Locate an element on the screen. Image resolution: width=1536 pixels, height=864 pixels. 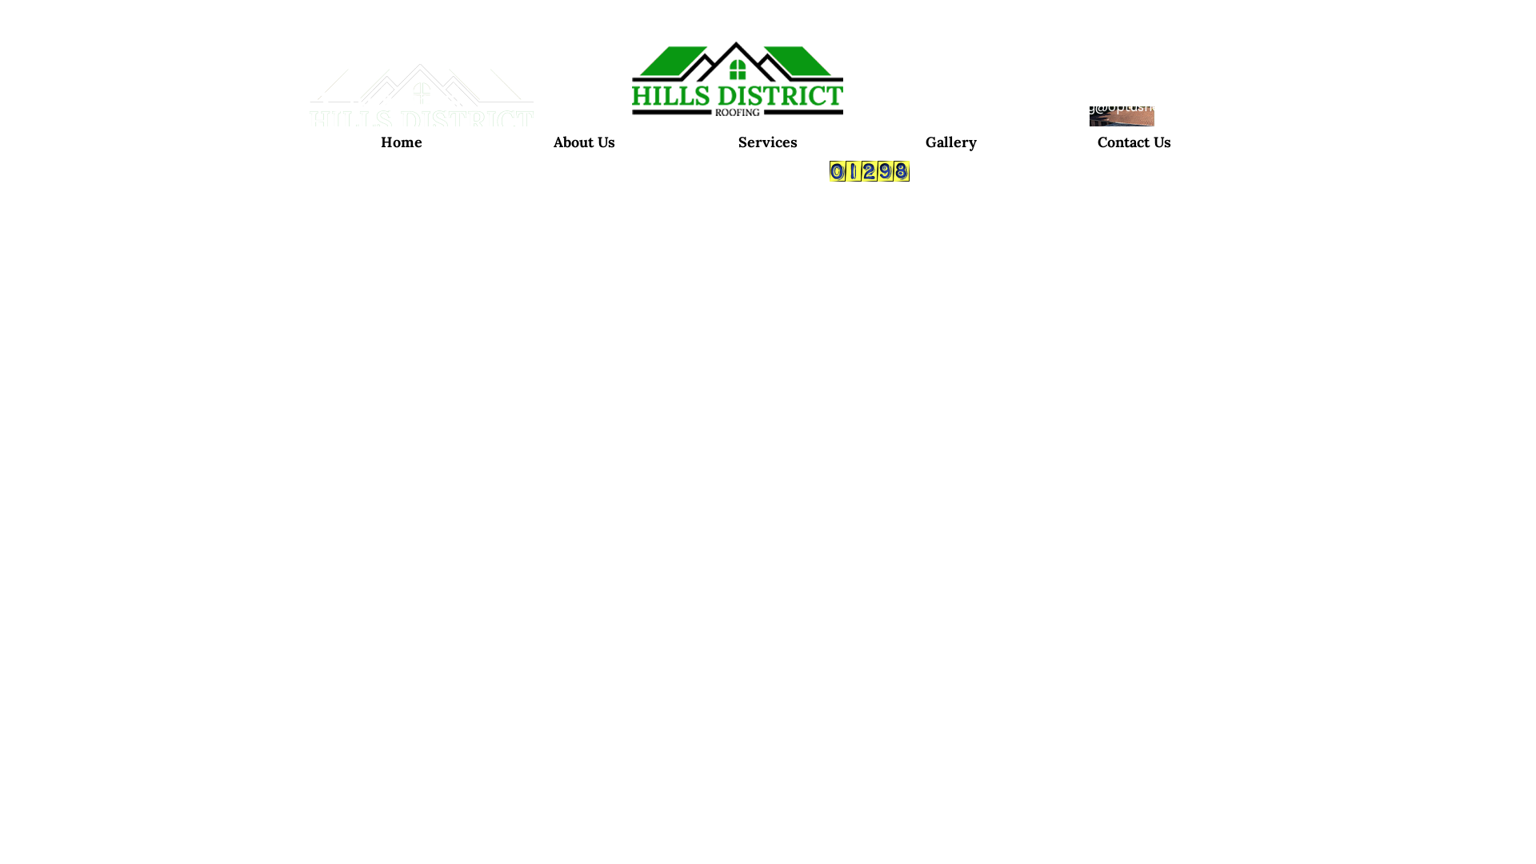
Contact Us is located at coordinates (658, 202).